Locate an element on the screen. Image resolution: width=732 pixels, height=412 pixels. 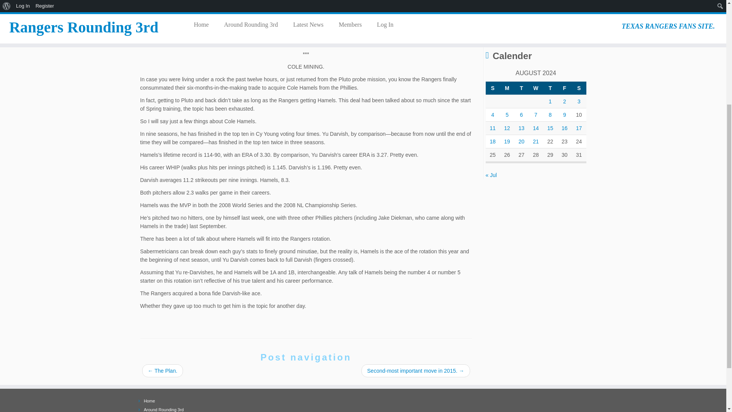
11 is located at coordinates (493, 128).